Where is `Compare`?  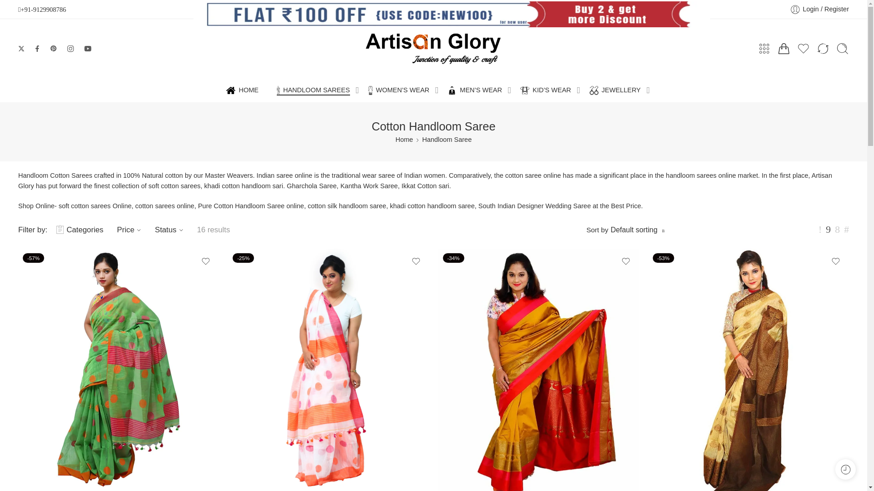 Compare is located at coordinates (823, 48).